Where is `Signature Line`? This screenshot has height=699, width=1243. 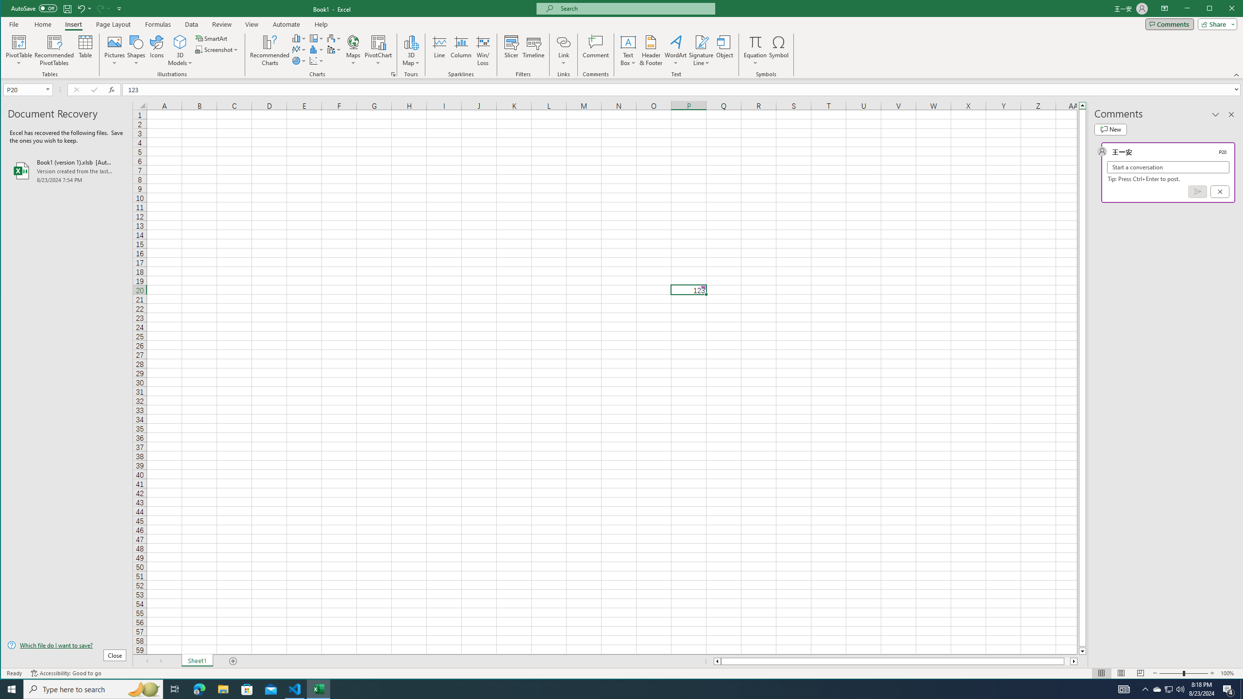 Signature Line is located at coordinates (702, 42).